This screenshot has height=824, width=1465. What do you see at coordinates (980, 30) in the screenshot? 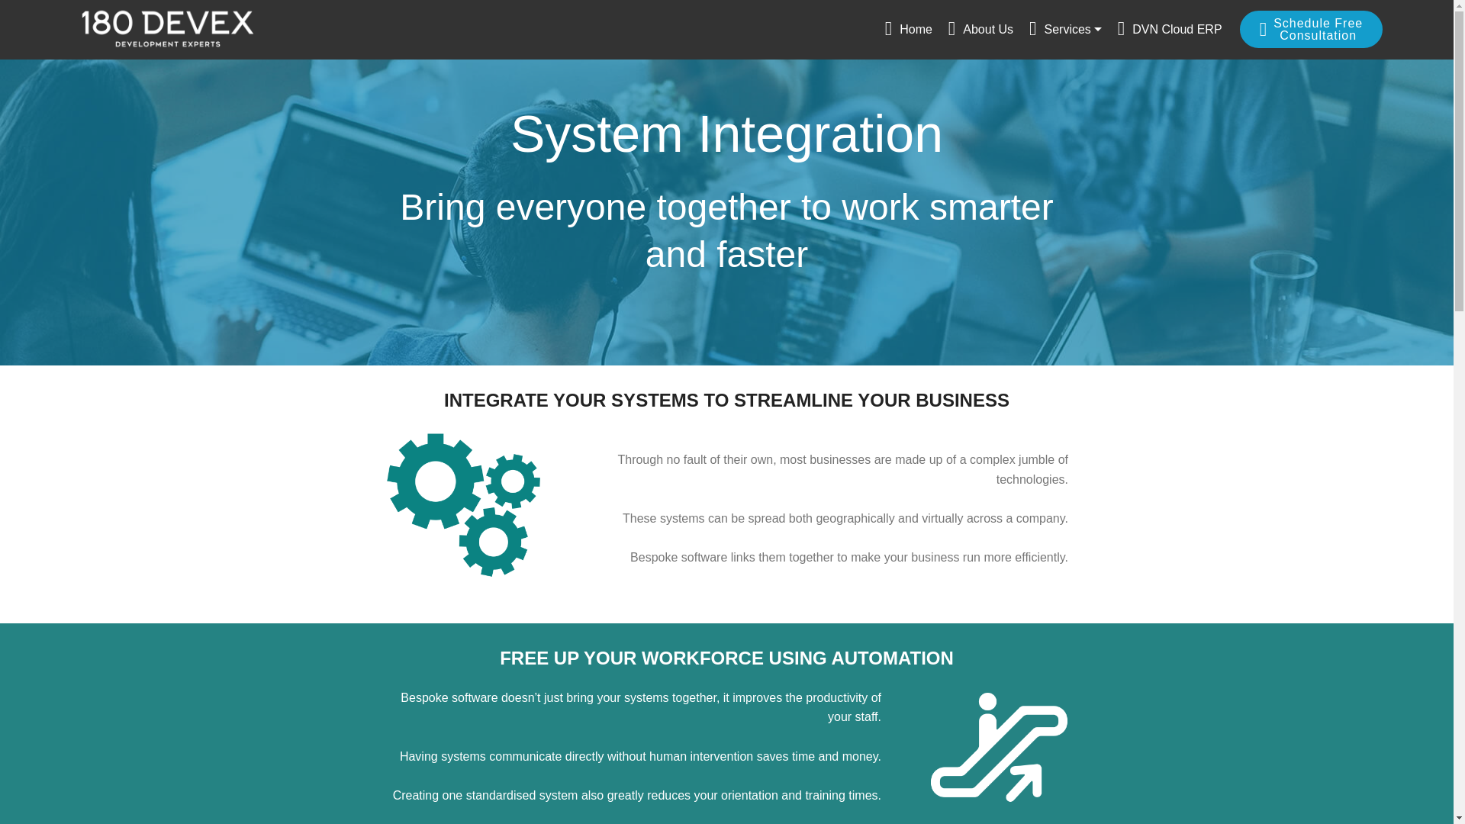
I see `About Us` at bounding box center [980, 30].